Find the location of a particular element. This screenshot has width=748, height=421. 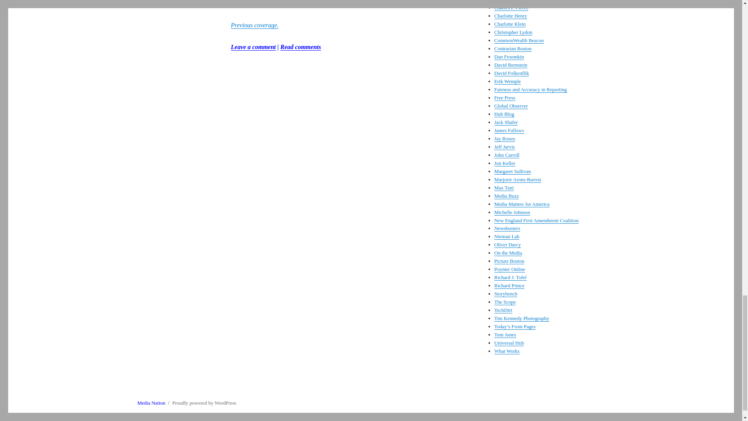

Read comments is located at coordinates (301, 47).